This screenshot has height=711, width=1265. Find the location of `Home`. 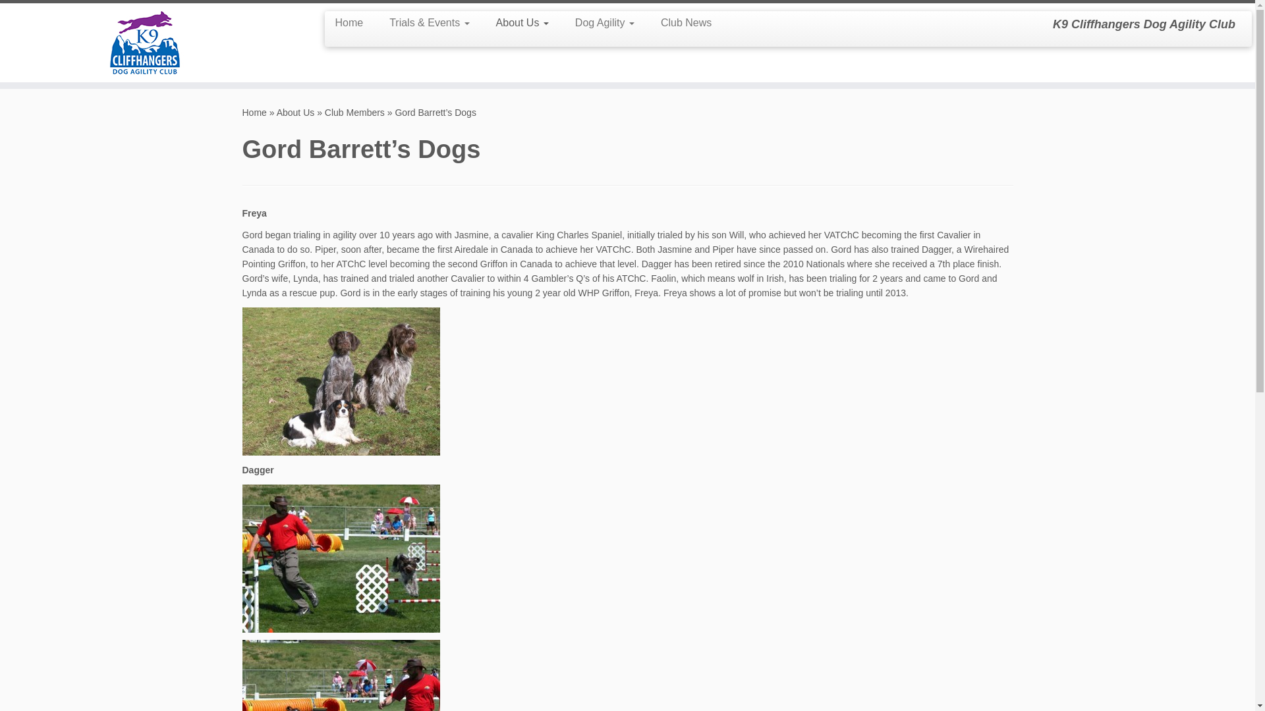

Home is located at coordinates (353, 22).